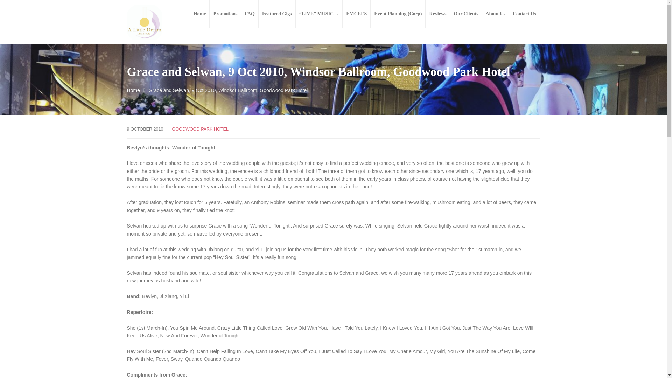  Describe the element at coordinates (225, 14) in the screenshot. I see `Promotions` at that location.